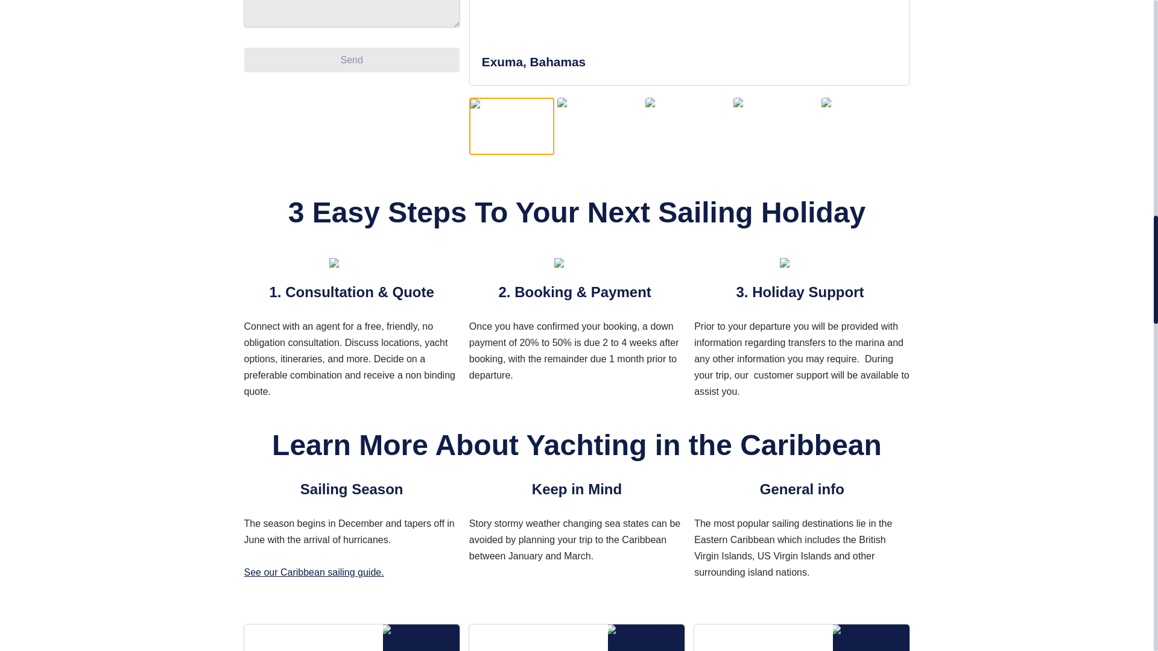  I want to click on What inhabits the Caribbean coral reefs?, so click(351, 638).